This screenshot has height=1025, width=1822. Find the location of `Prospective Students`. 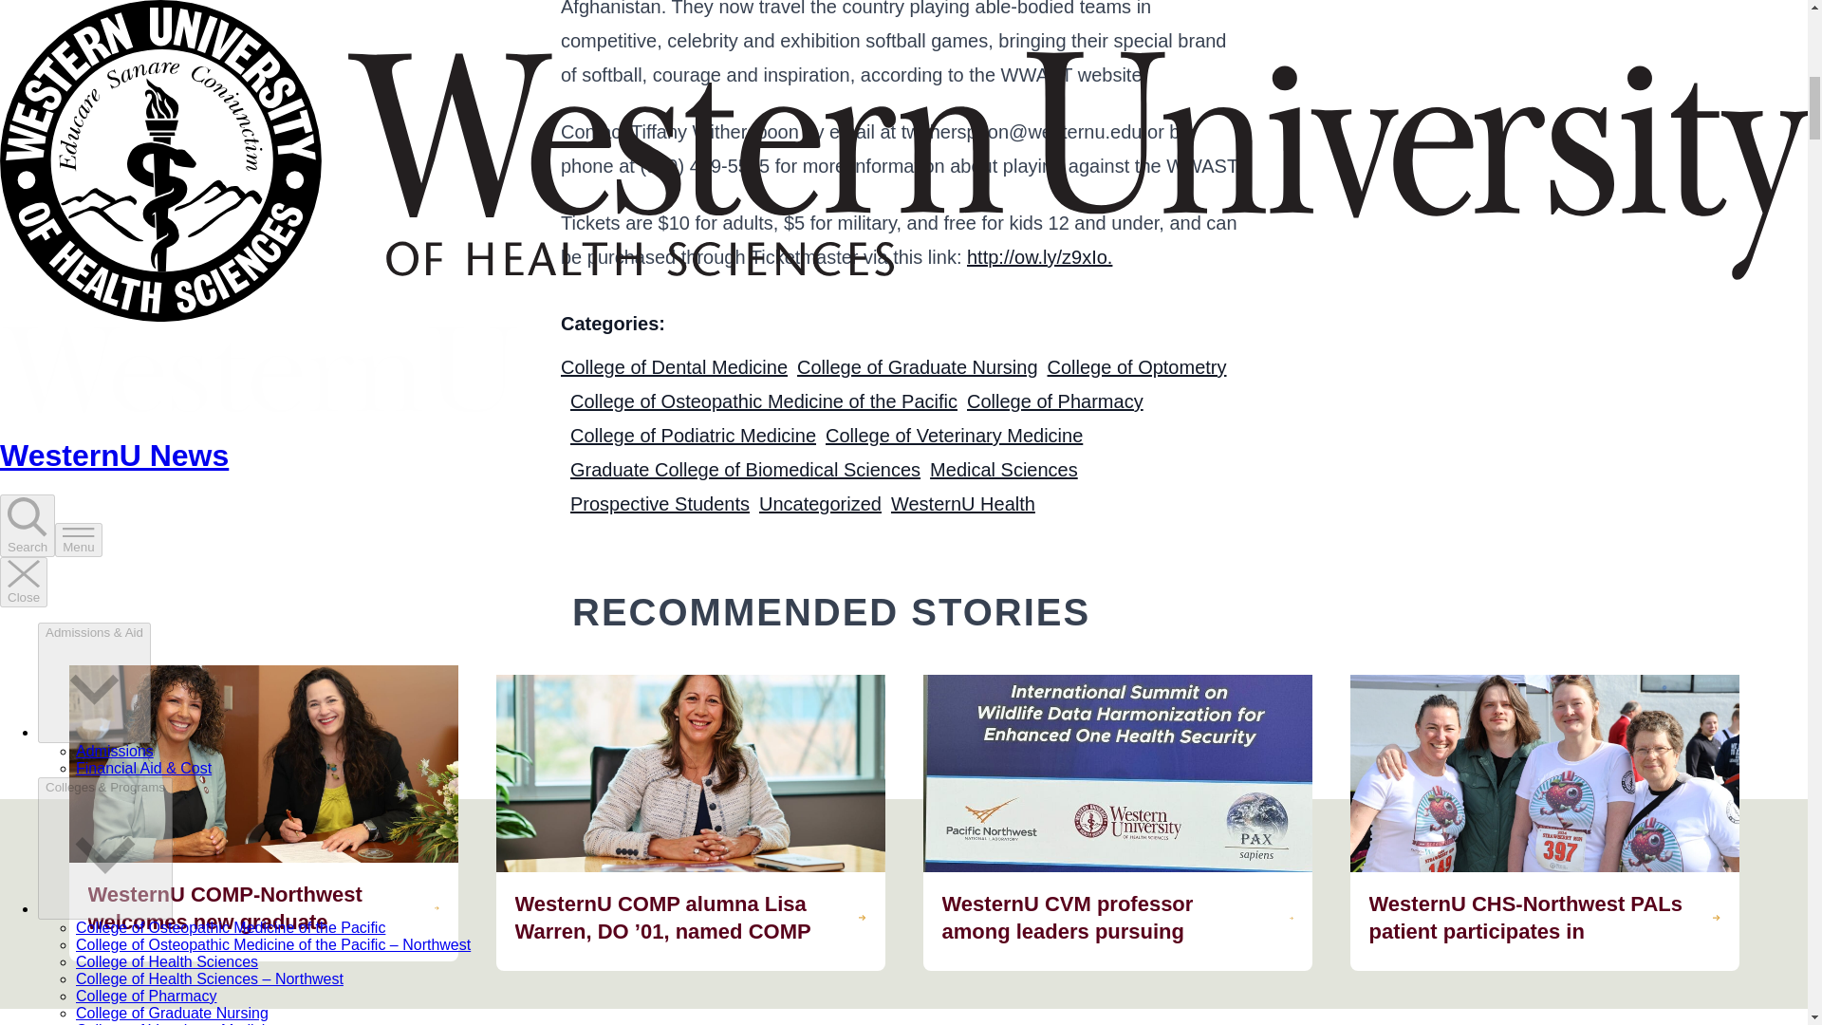

Prospective Students is located at coordinates (659, 503).